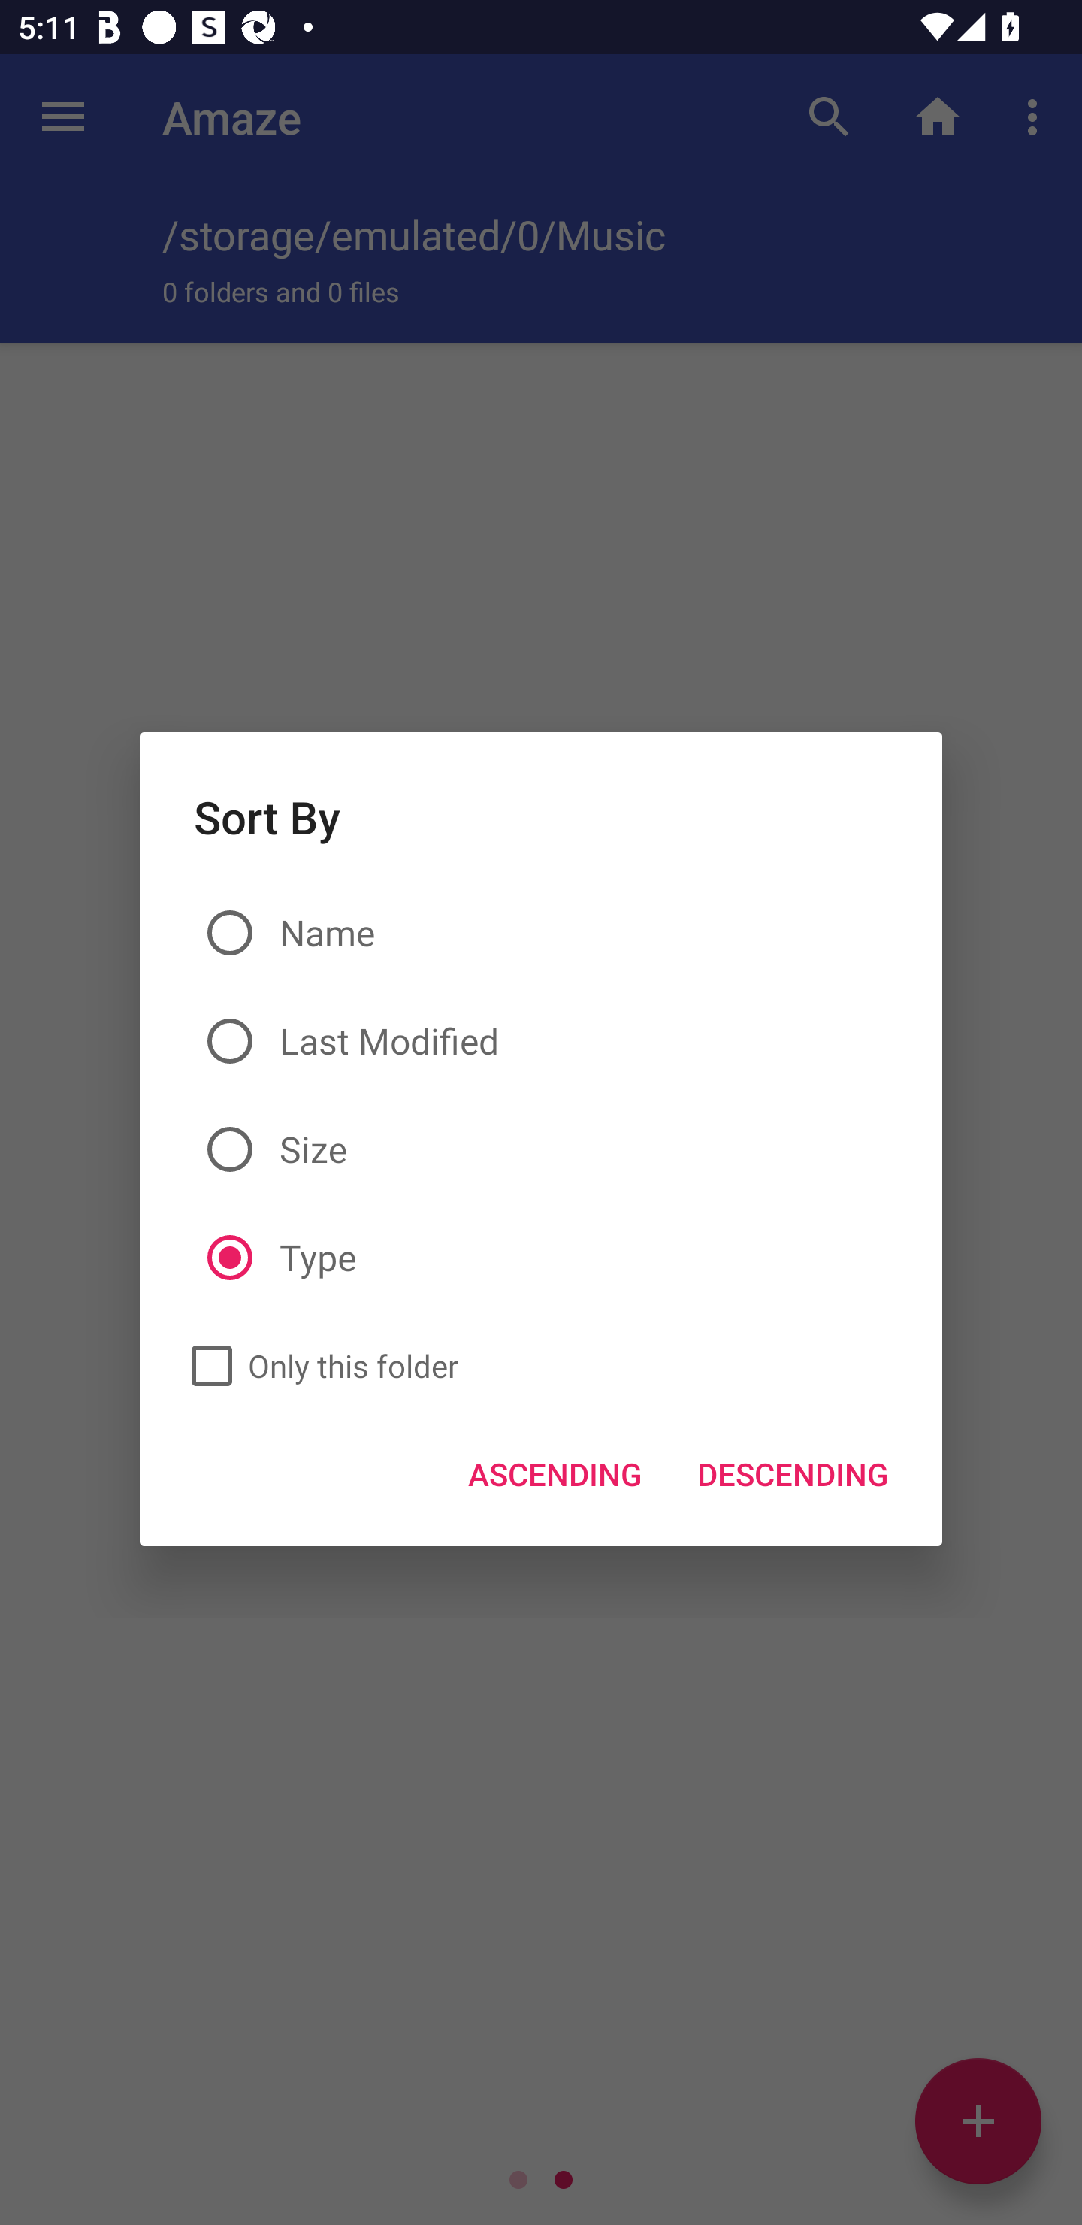  I want to click on Only this folder, so click(317, 1366).